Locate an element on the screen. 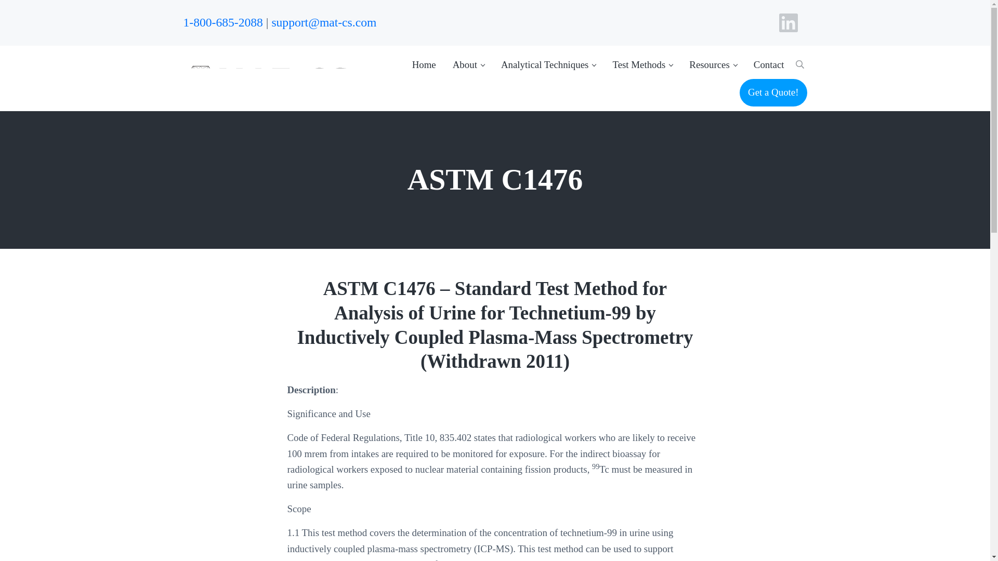 Image resolution: width=998 pixels, height=561 pixels. LinkedIn is located at coordinates (788, 22).